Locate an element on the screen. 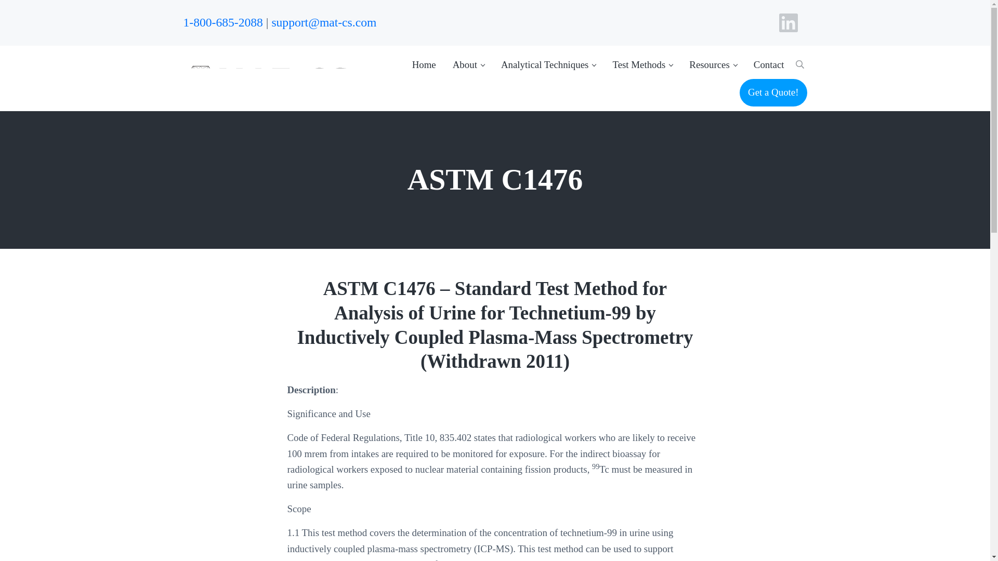 Image resolution: width=998 pixels, height=561 pixels. LinkedIn is located at coordinates (788, 22).